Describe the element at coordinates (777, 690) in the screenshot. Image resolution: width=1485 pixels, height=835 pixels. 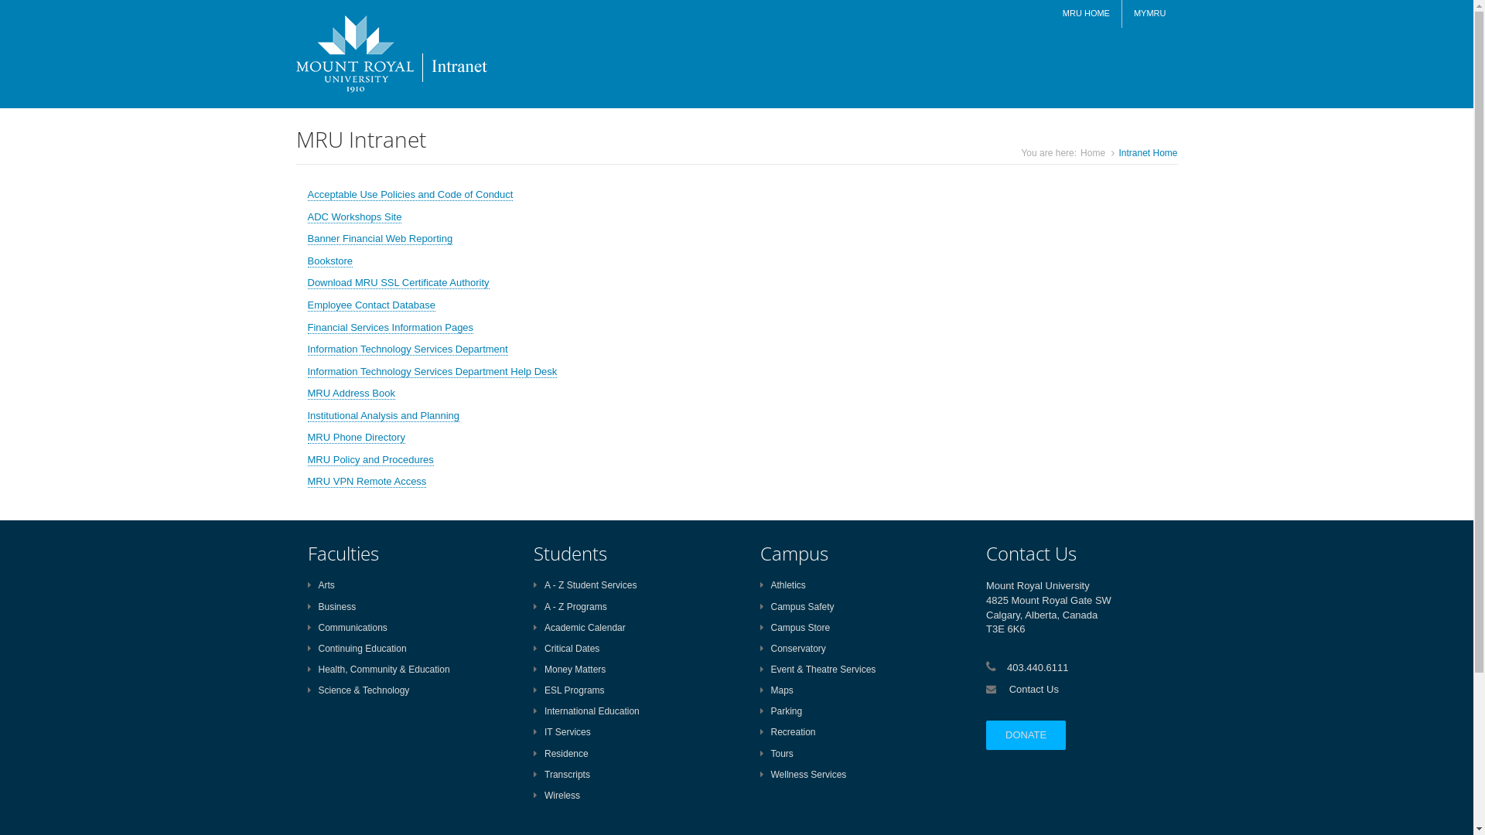
I see `Maps` at that location.